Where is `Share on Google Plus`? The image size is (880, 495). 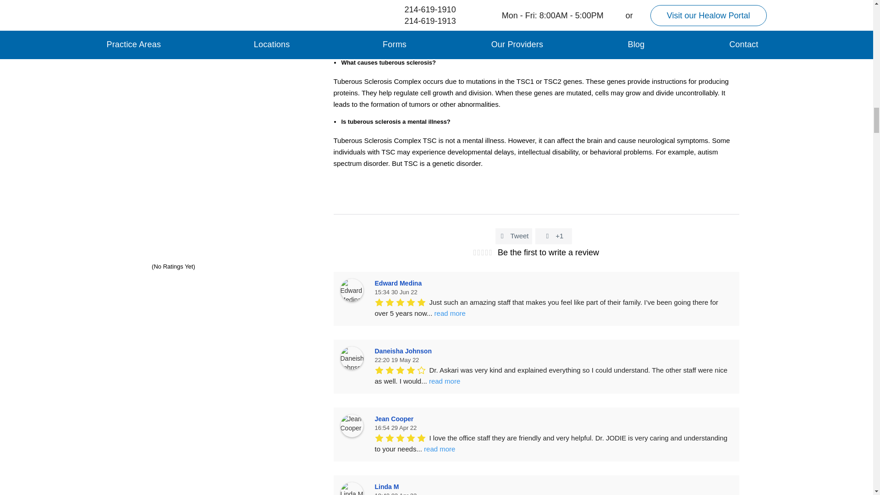
Share on Google Plus is located at coordinates (554, 236).